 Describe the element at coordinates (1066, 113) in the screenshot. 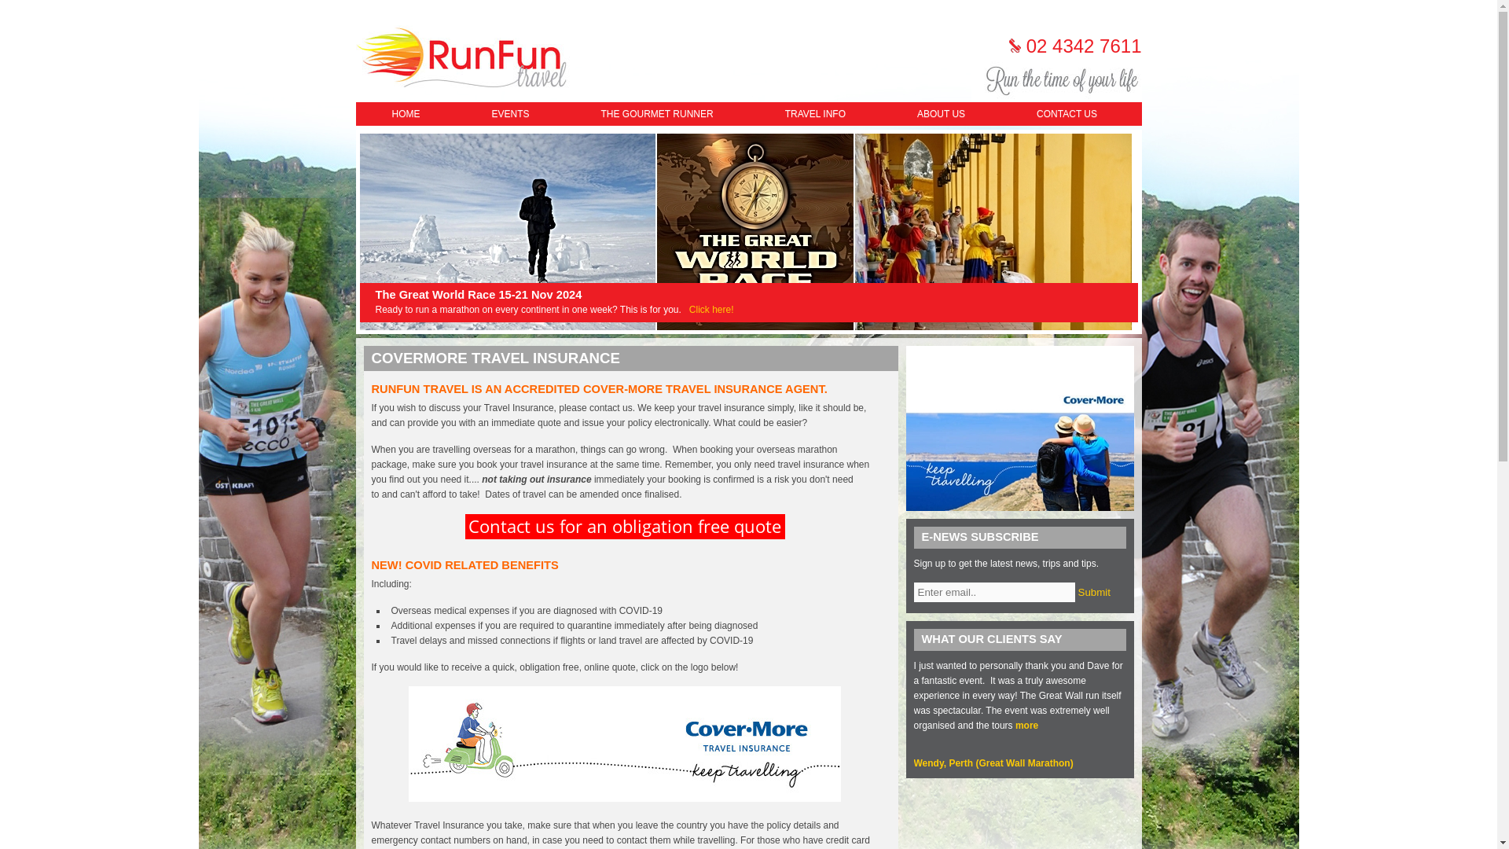

I see `CONTACT US` at that location.